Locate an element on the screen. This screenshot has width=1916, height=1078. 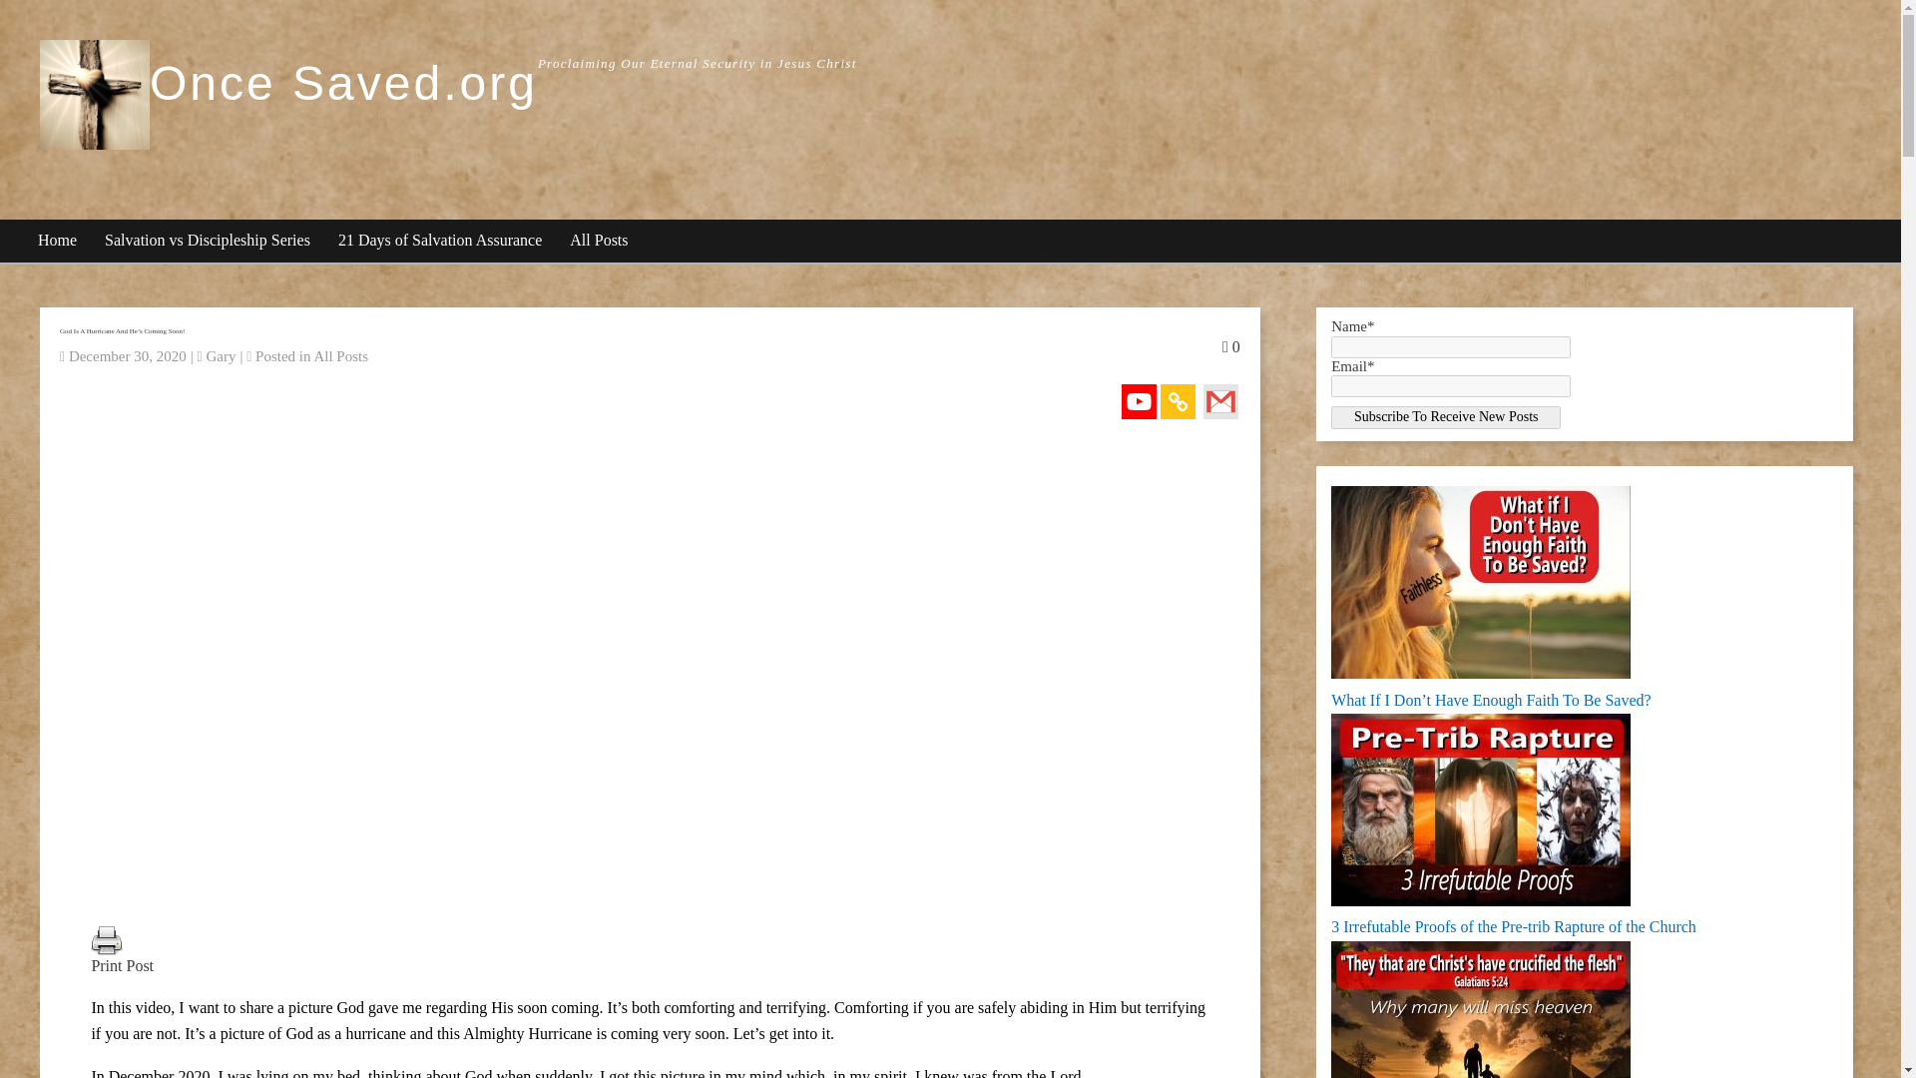
Google Gmail is located at coordinates (1219, 401).